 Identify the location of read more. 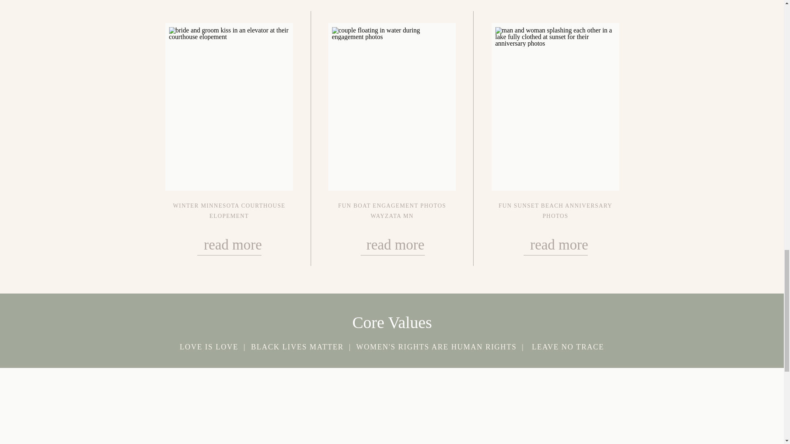
(391, 248).